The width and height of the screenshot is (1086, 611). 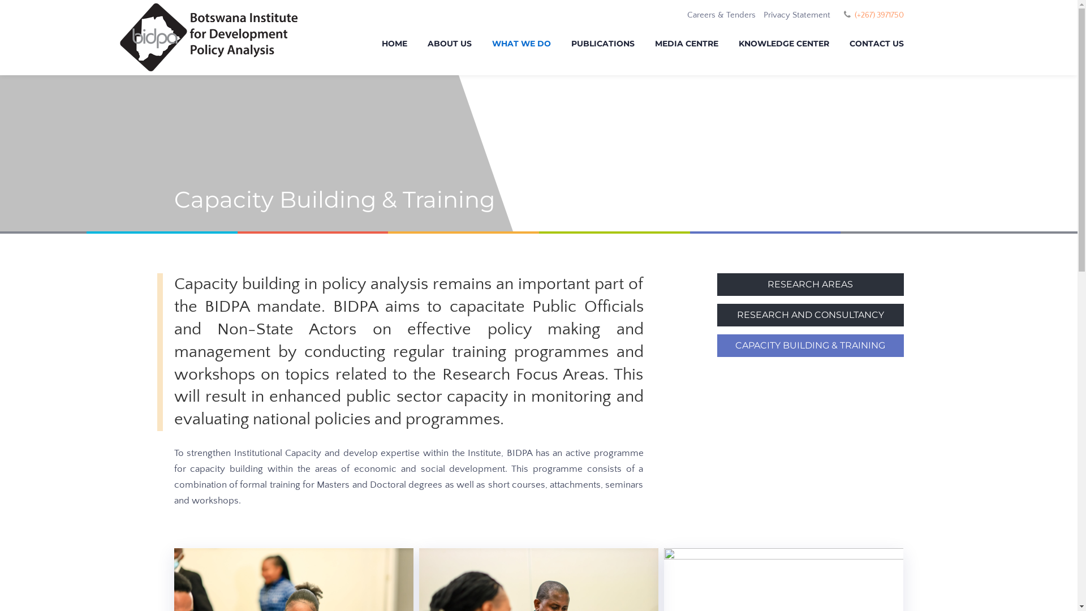 I want to click on RESEARCH AND CONSULTANCY, so click(x=811, y=315).